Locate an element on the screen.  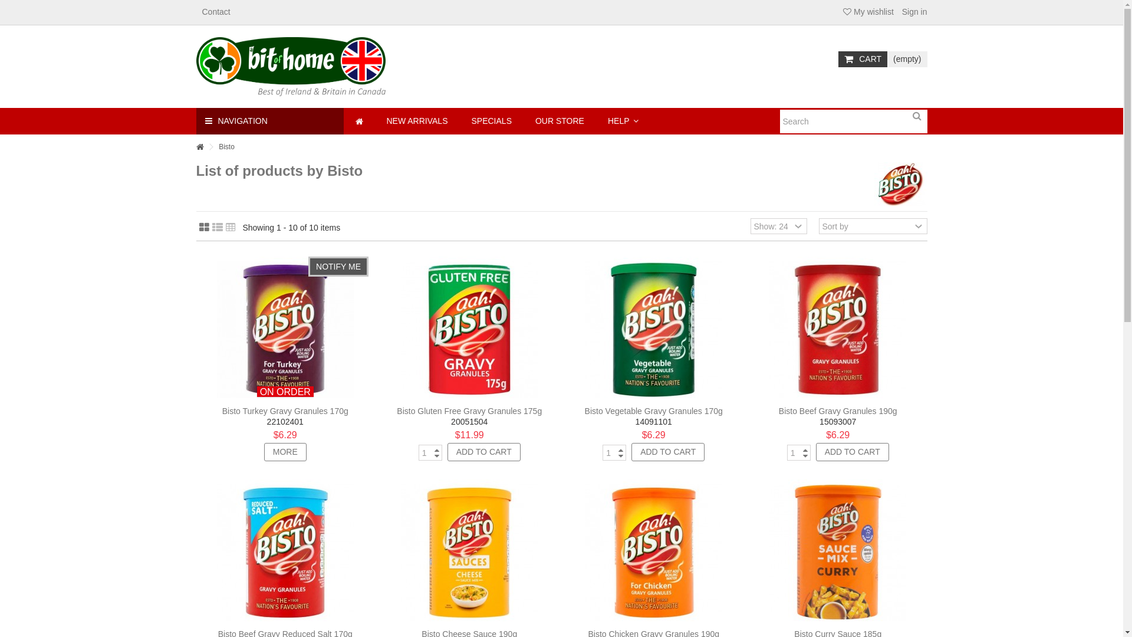
NEW ARRIVALS is located at coordinates (417, 122).